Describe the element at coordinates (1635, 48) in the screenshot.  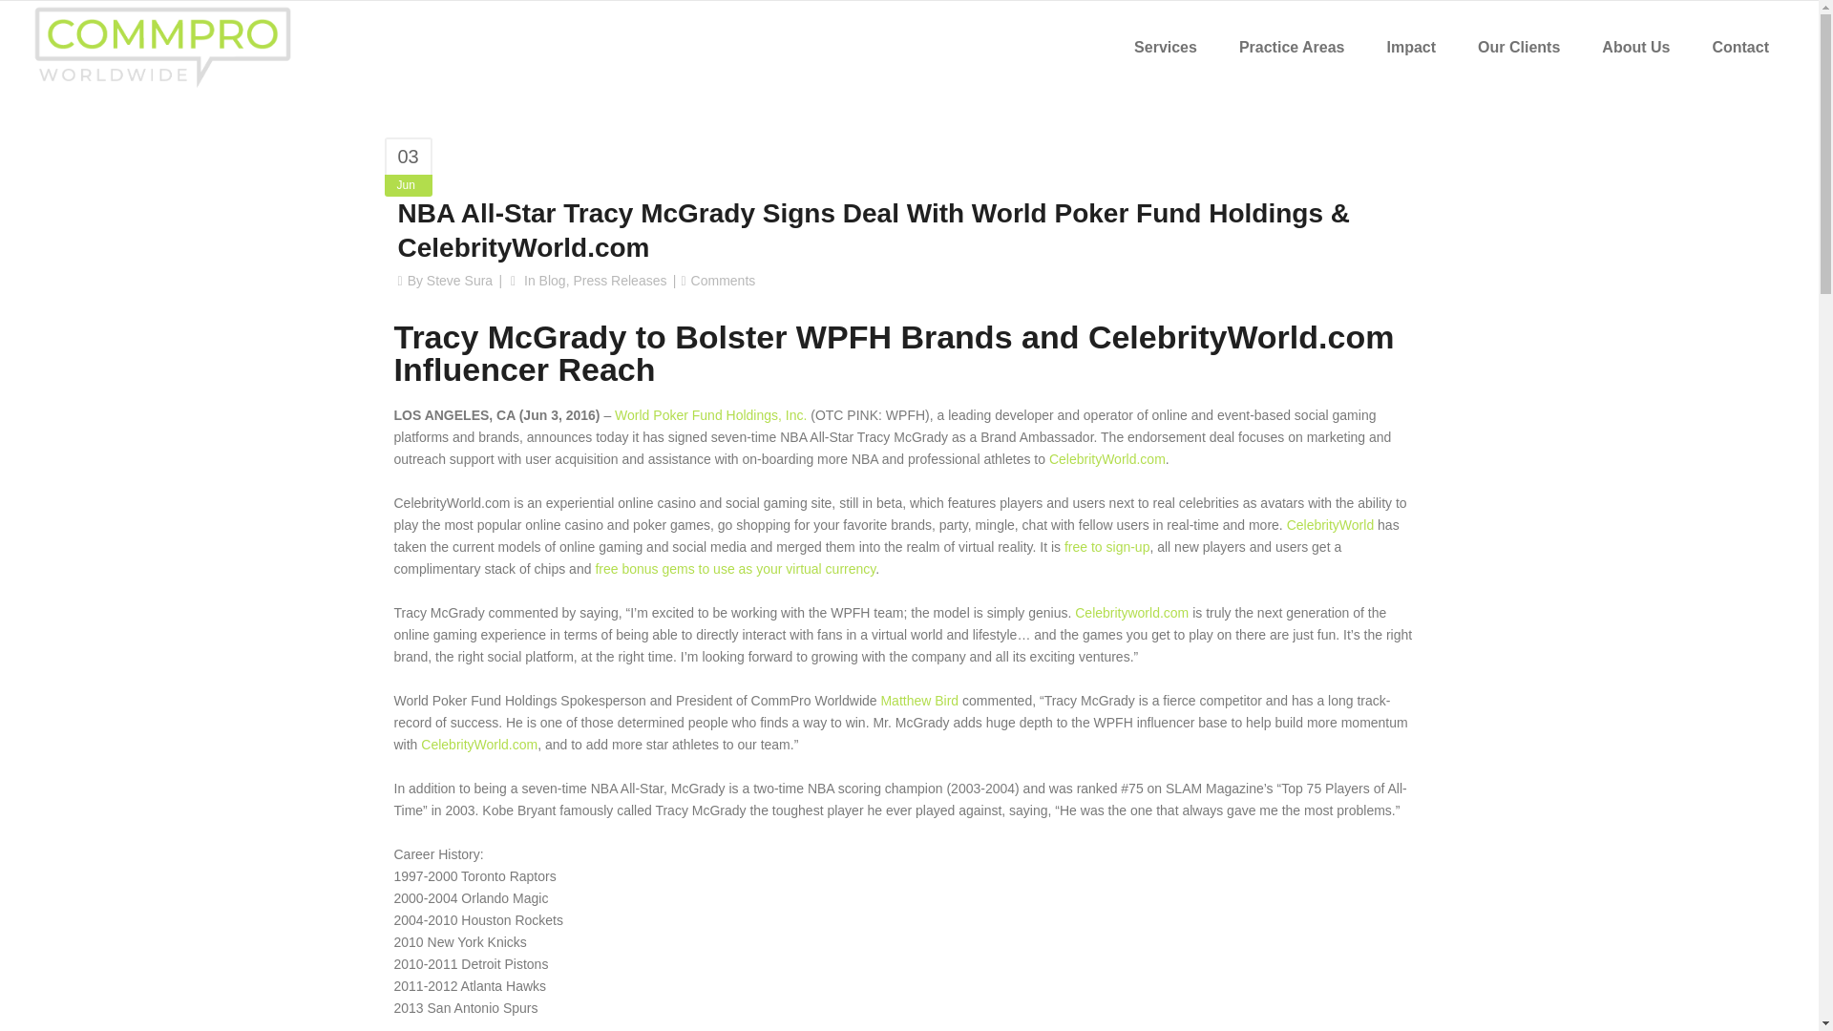
I see `About Us` at that location.